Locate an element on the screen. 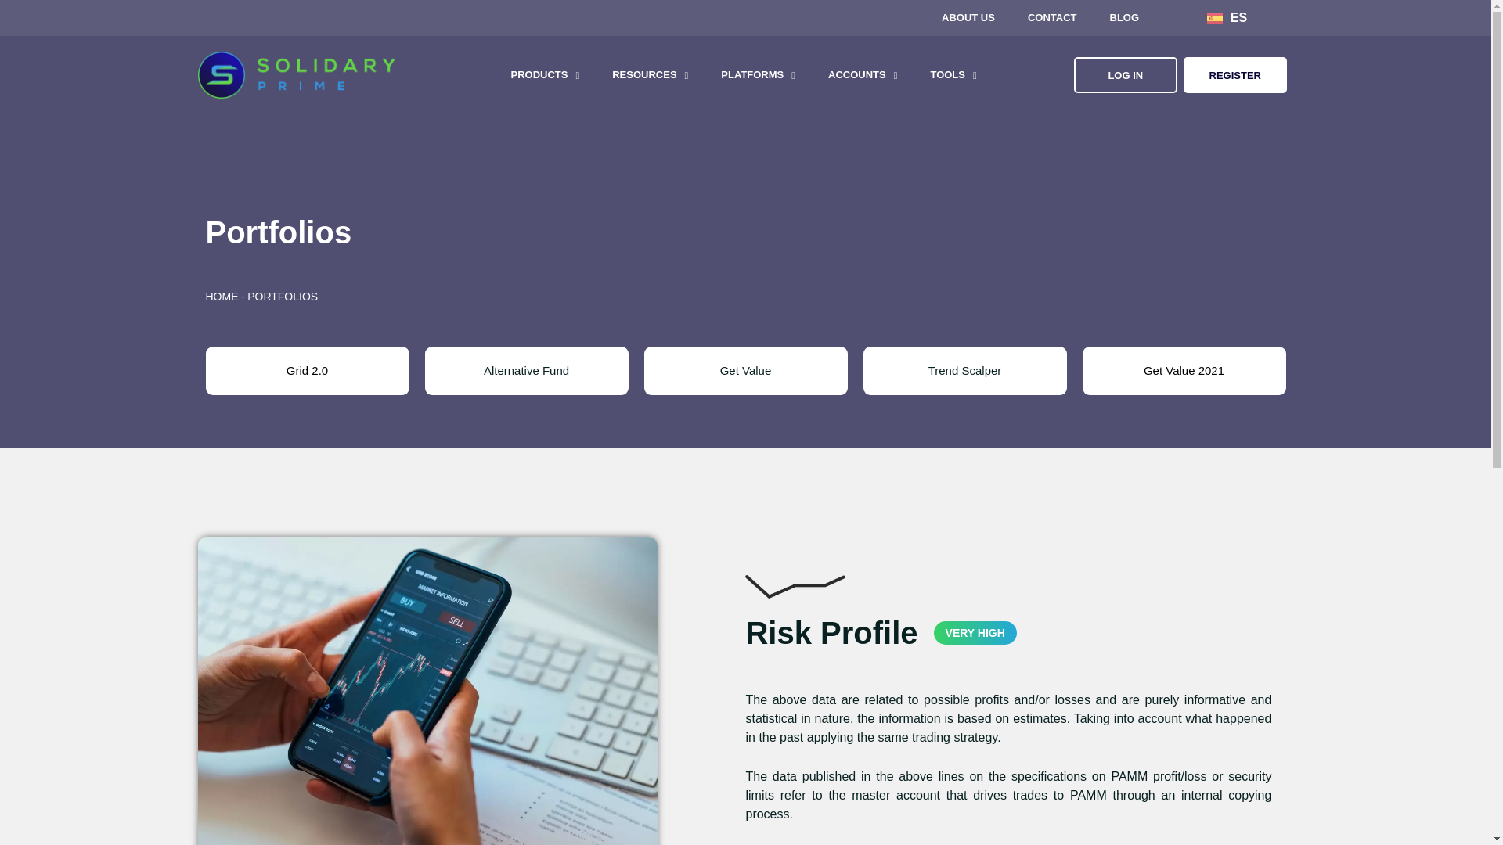  PLATFORMS is located at coordinates (758, 75).